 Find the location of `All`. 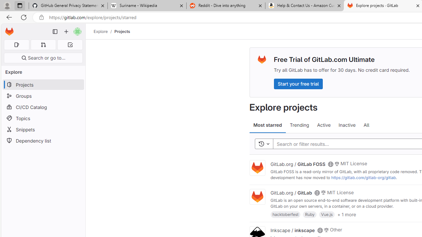

All is located at coordinates (366, 125).